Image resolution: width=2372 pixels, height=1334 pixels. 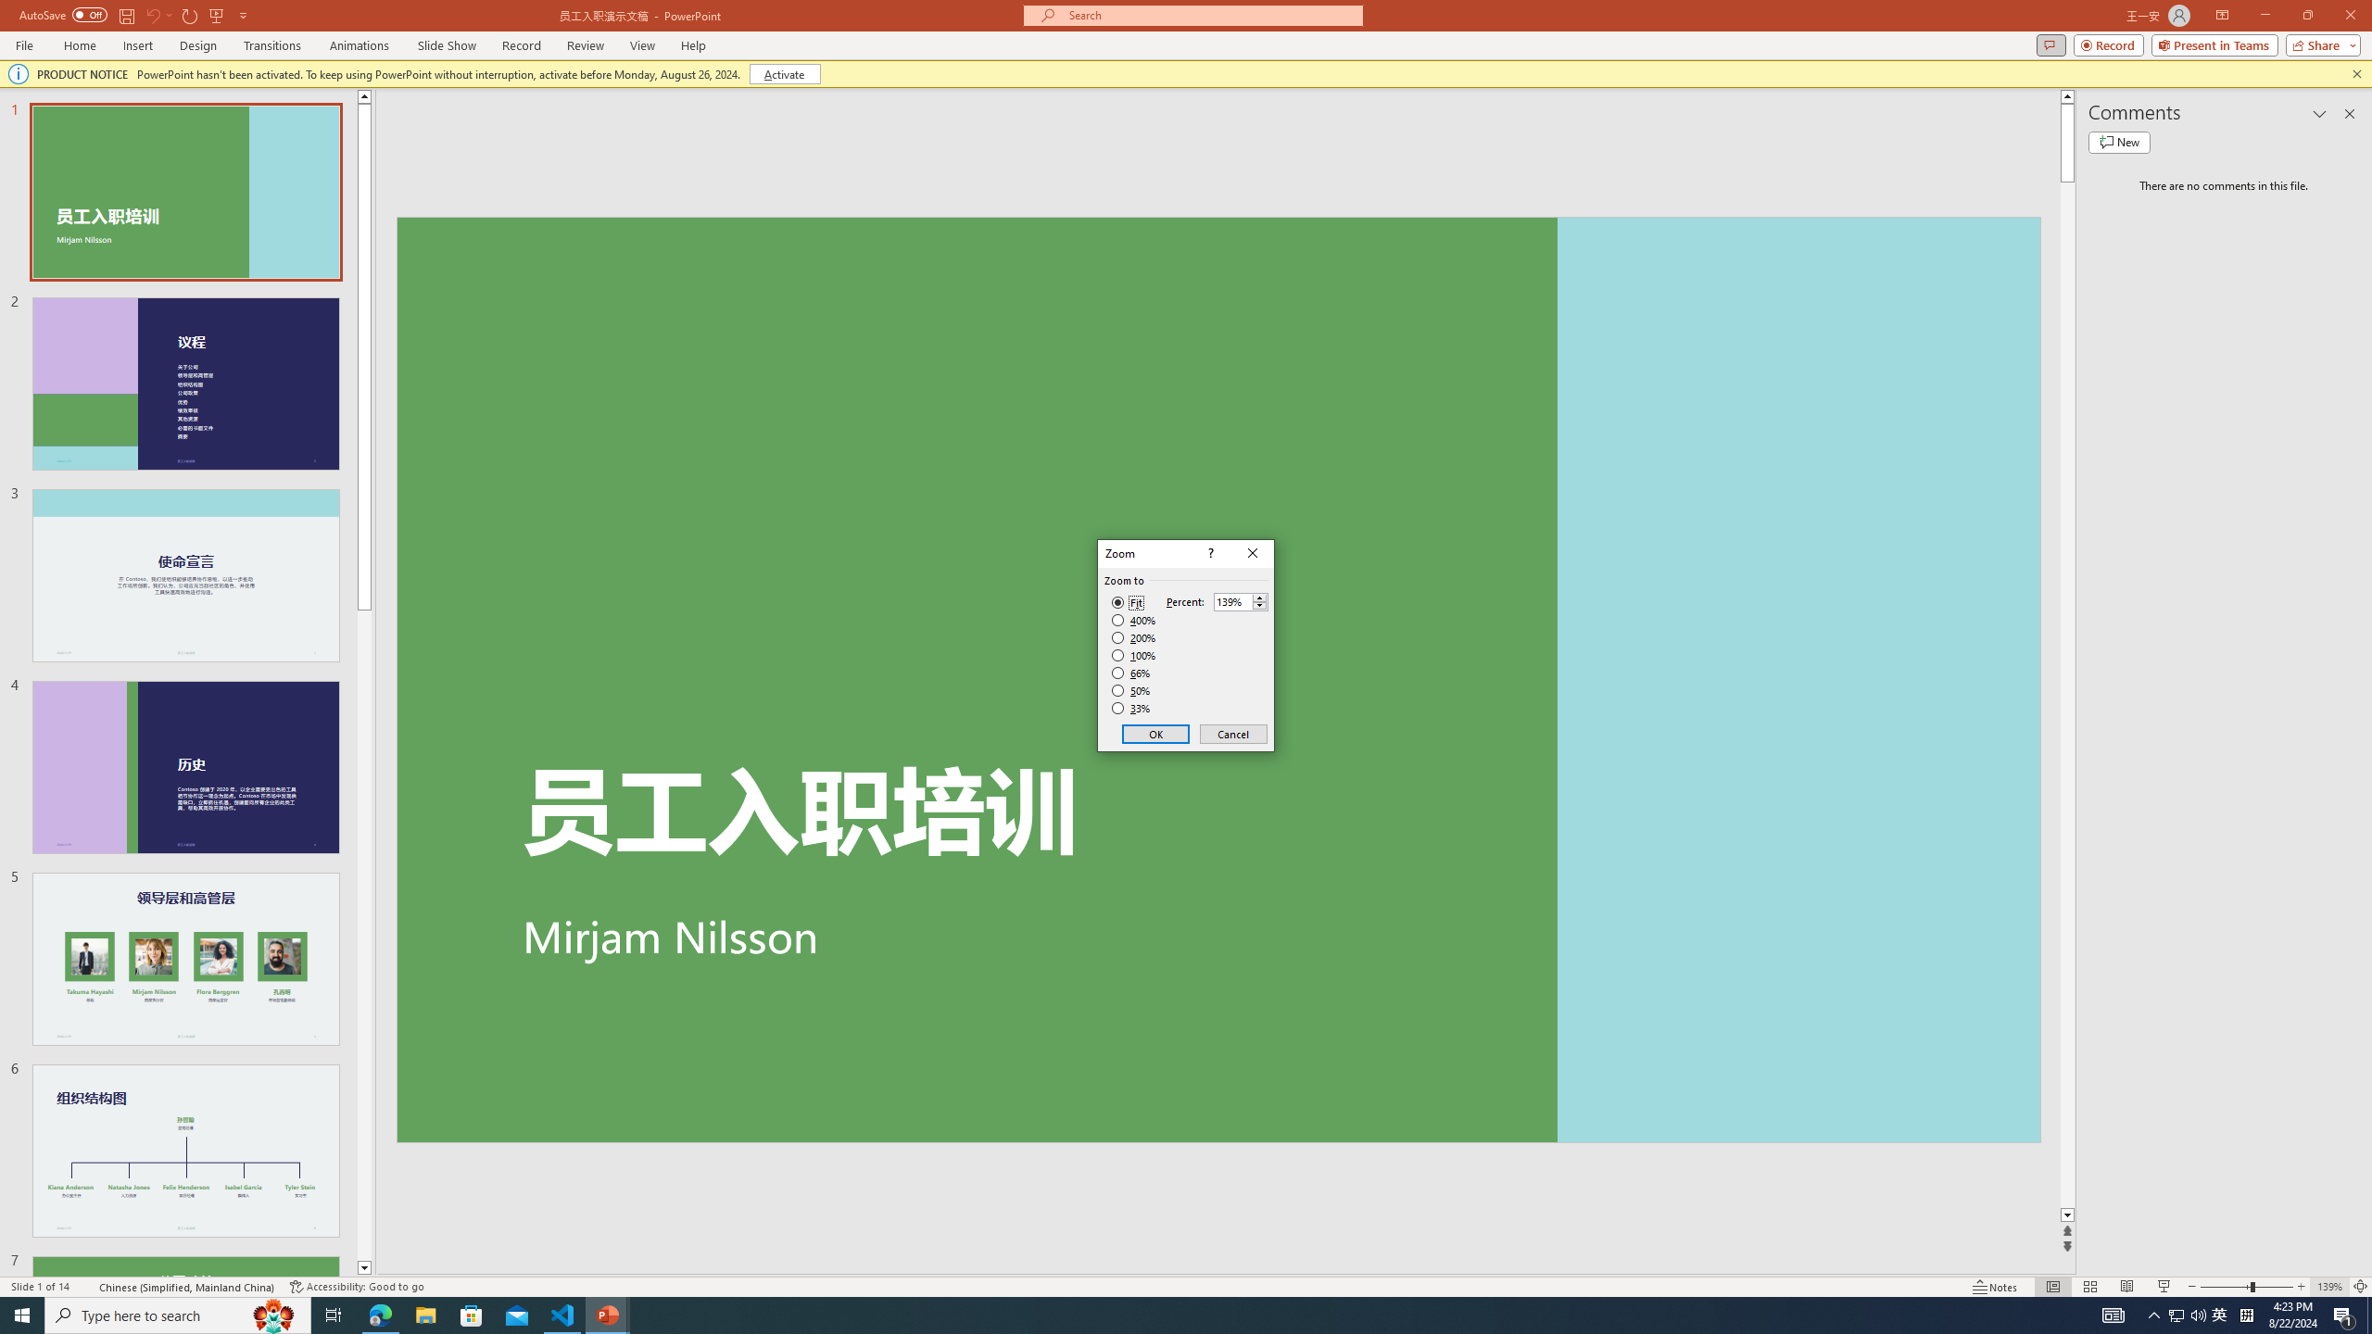 What do you see at coordinates (178, 1315) in the screenshot?
I see `Visual Studio Code - 1 running window` at bounding box center [178, 1315].